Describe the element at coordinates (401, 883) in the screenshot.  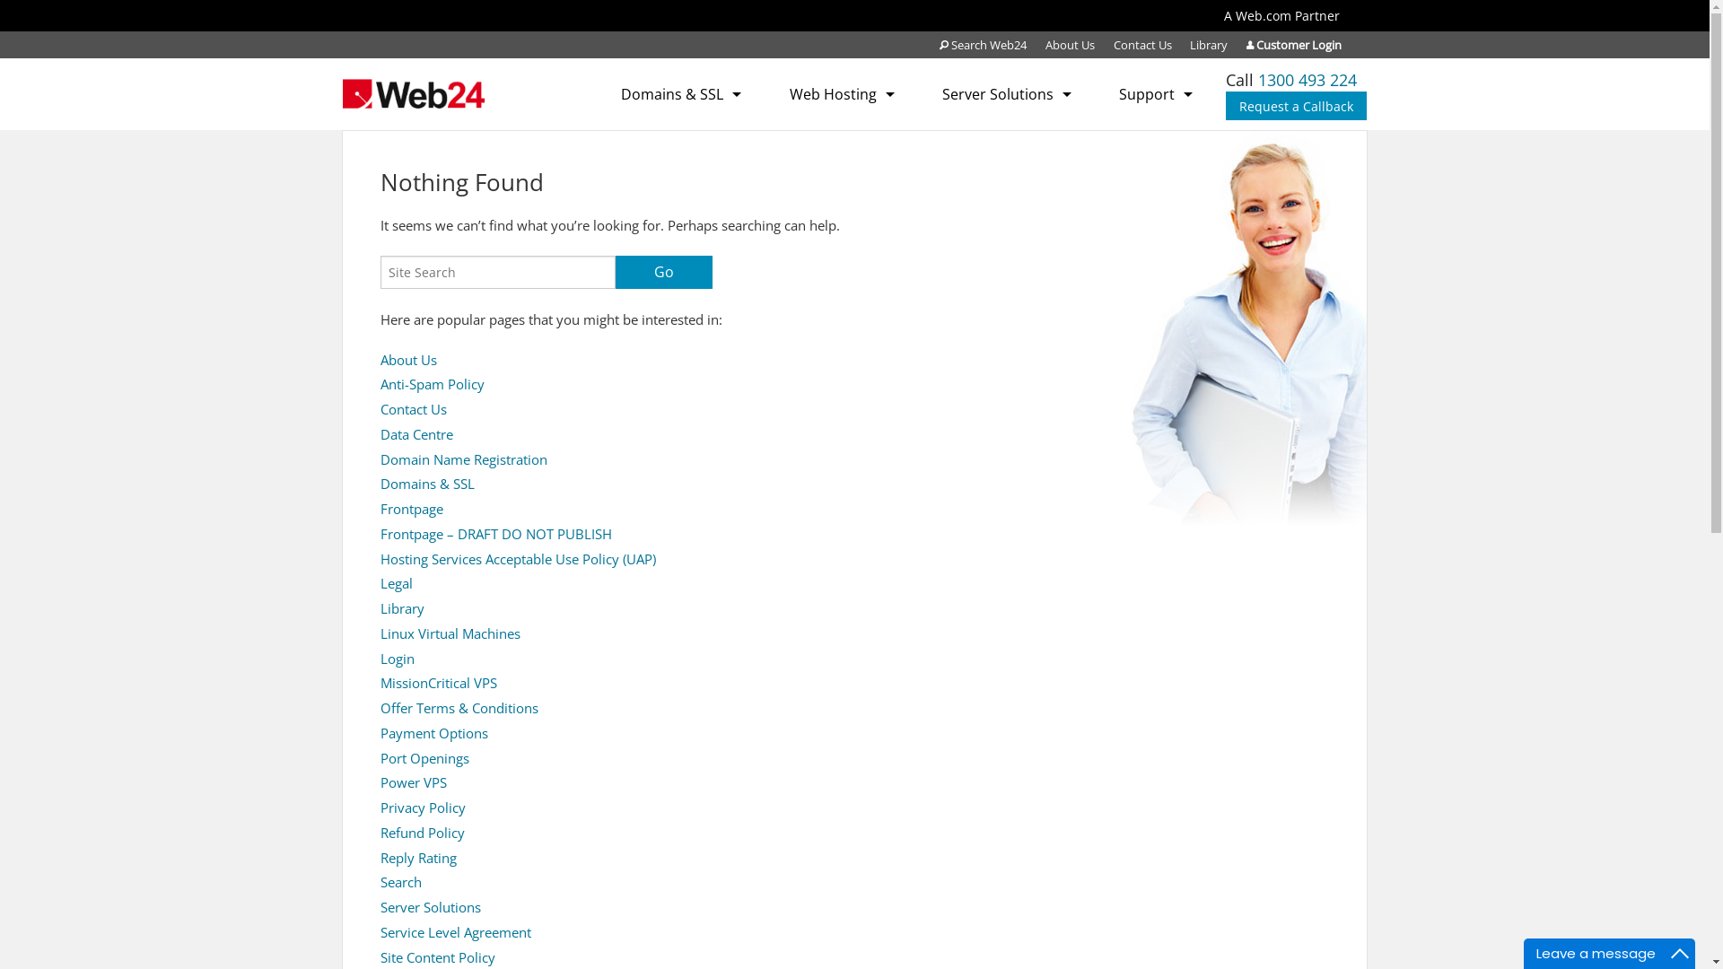
I see `Search` at that location.